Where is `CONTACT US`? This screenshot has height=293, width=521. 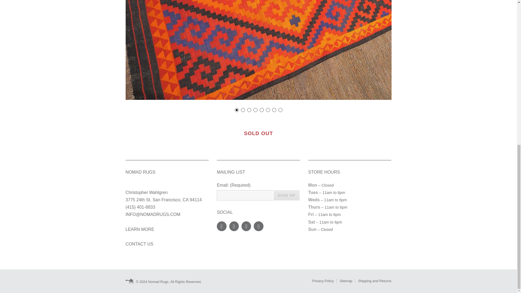
CONTACT US is located at coordinates (139, 244).